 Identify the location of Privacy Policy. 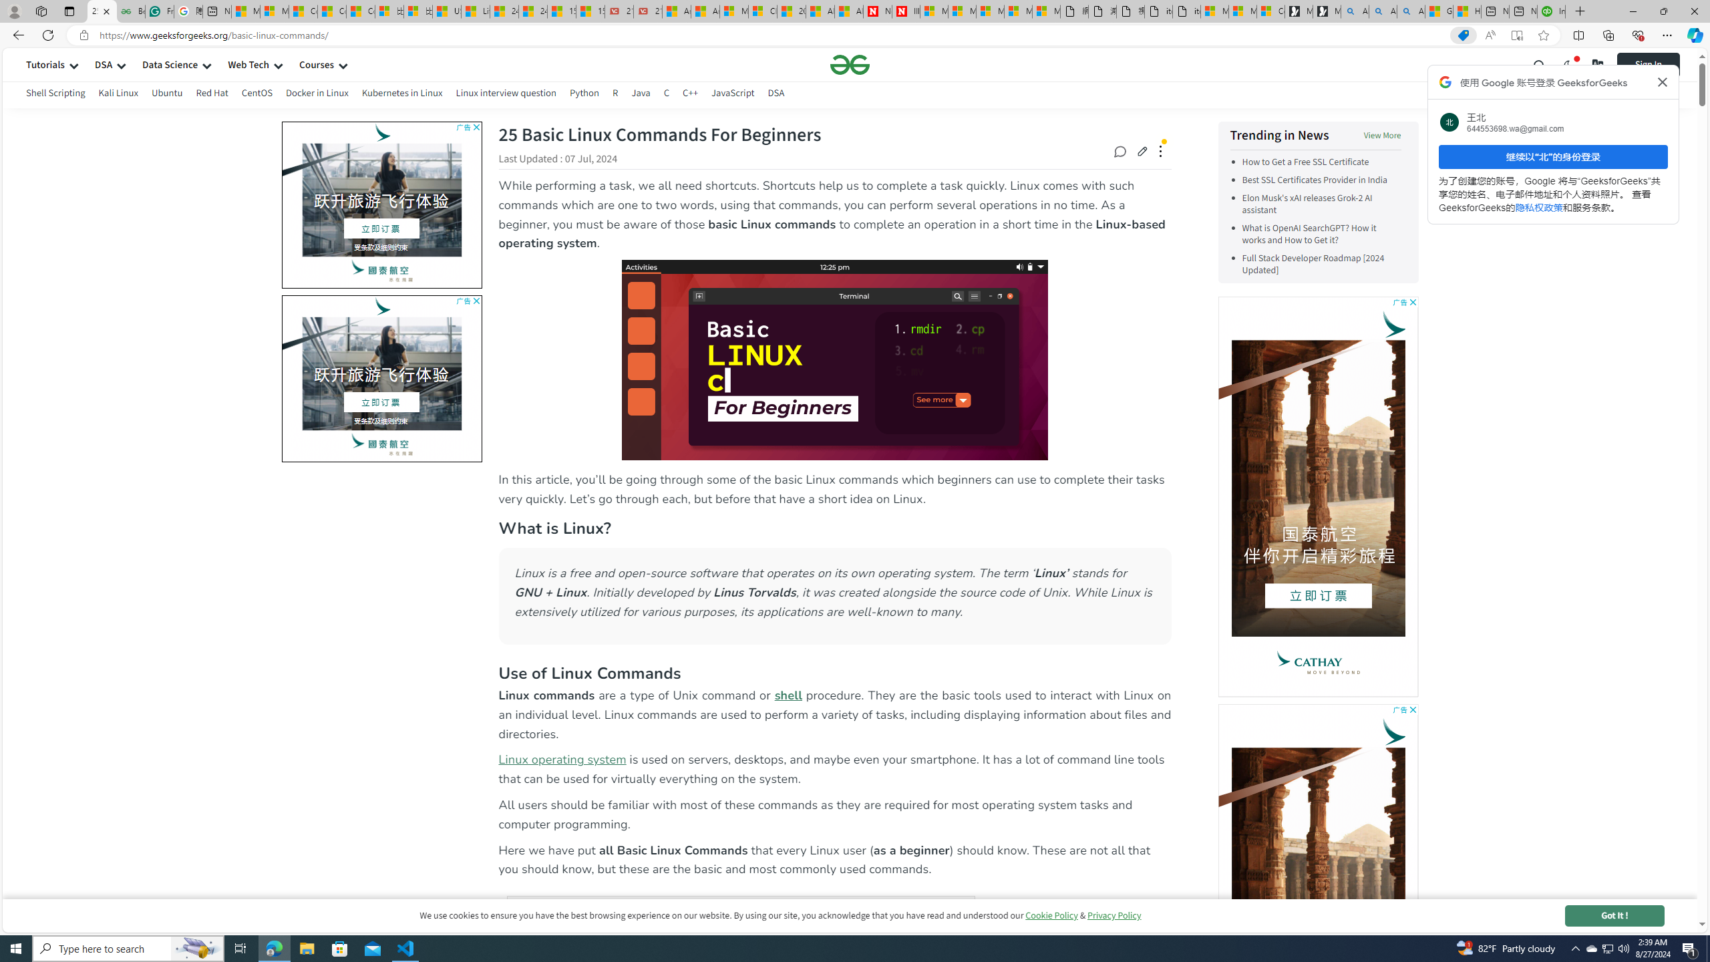
(1115, 915).